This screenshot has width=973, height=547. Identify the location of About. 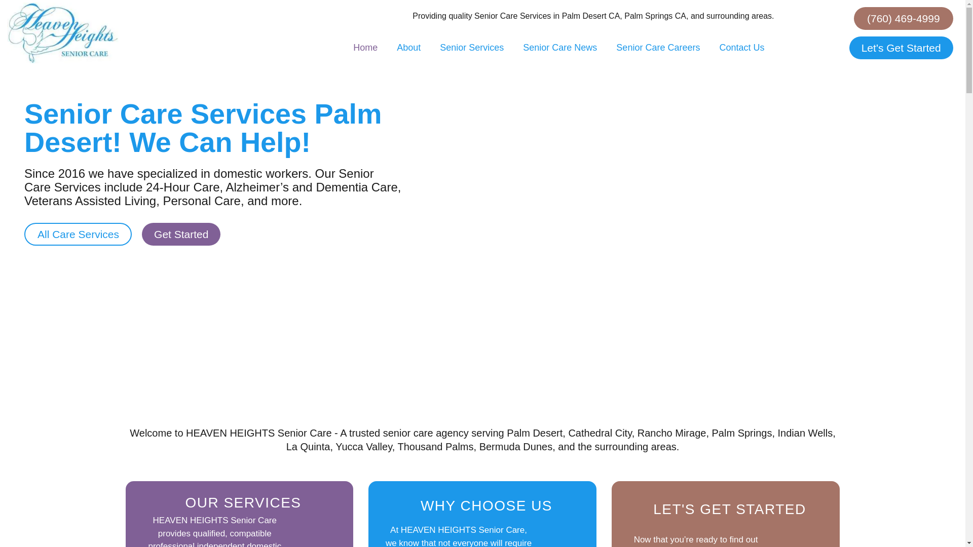
(408, 47).